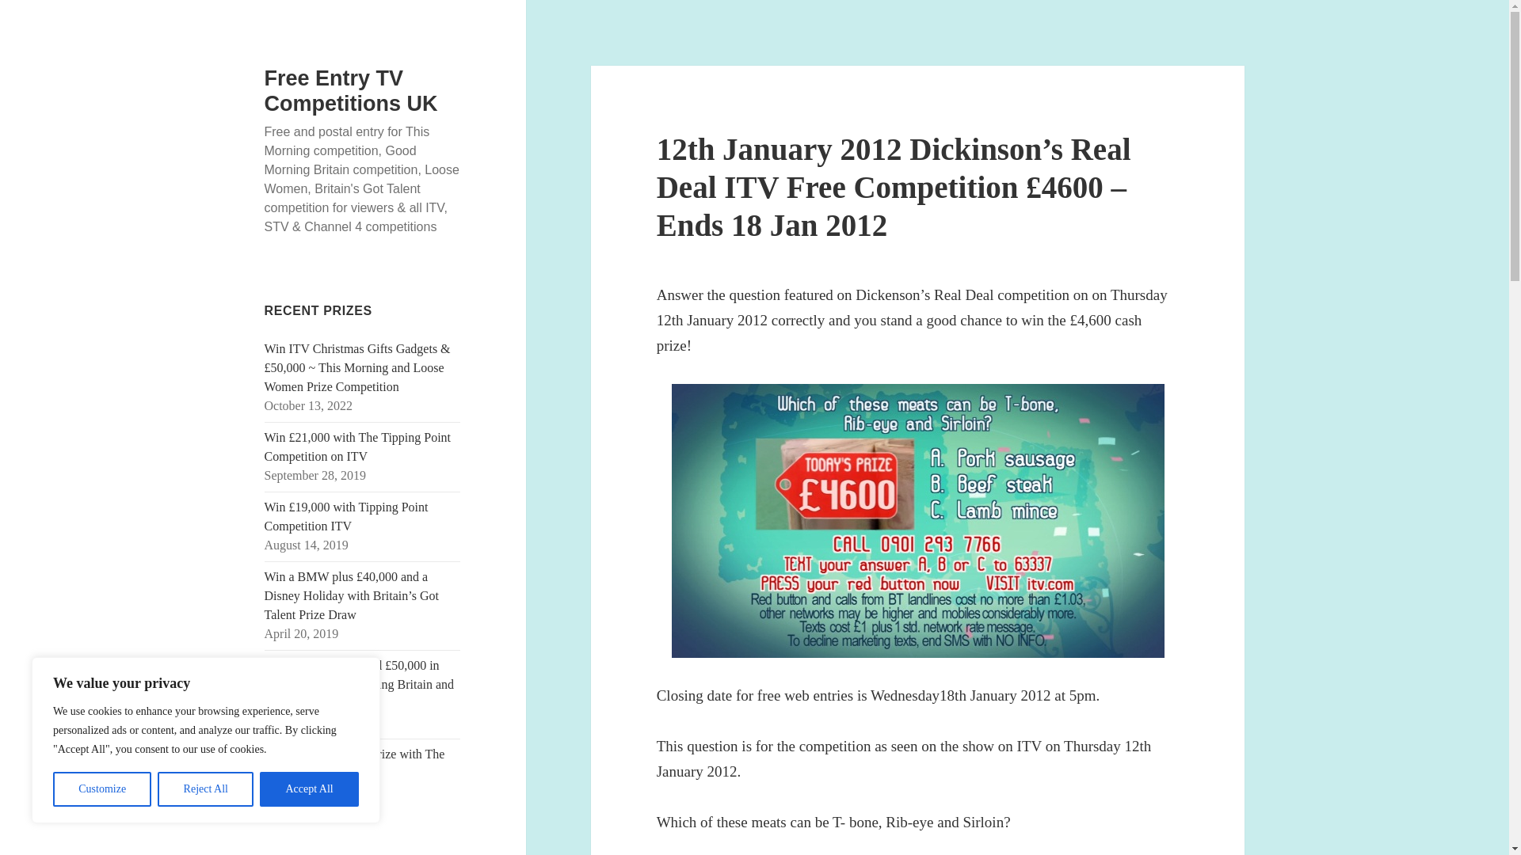 The image size is (1521, 855). Describe the element at coordinates (918, 520) in the screenshot. I see `Dickinsons Real Deal Free Competition January 12th 2012` at that location.